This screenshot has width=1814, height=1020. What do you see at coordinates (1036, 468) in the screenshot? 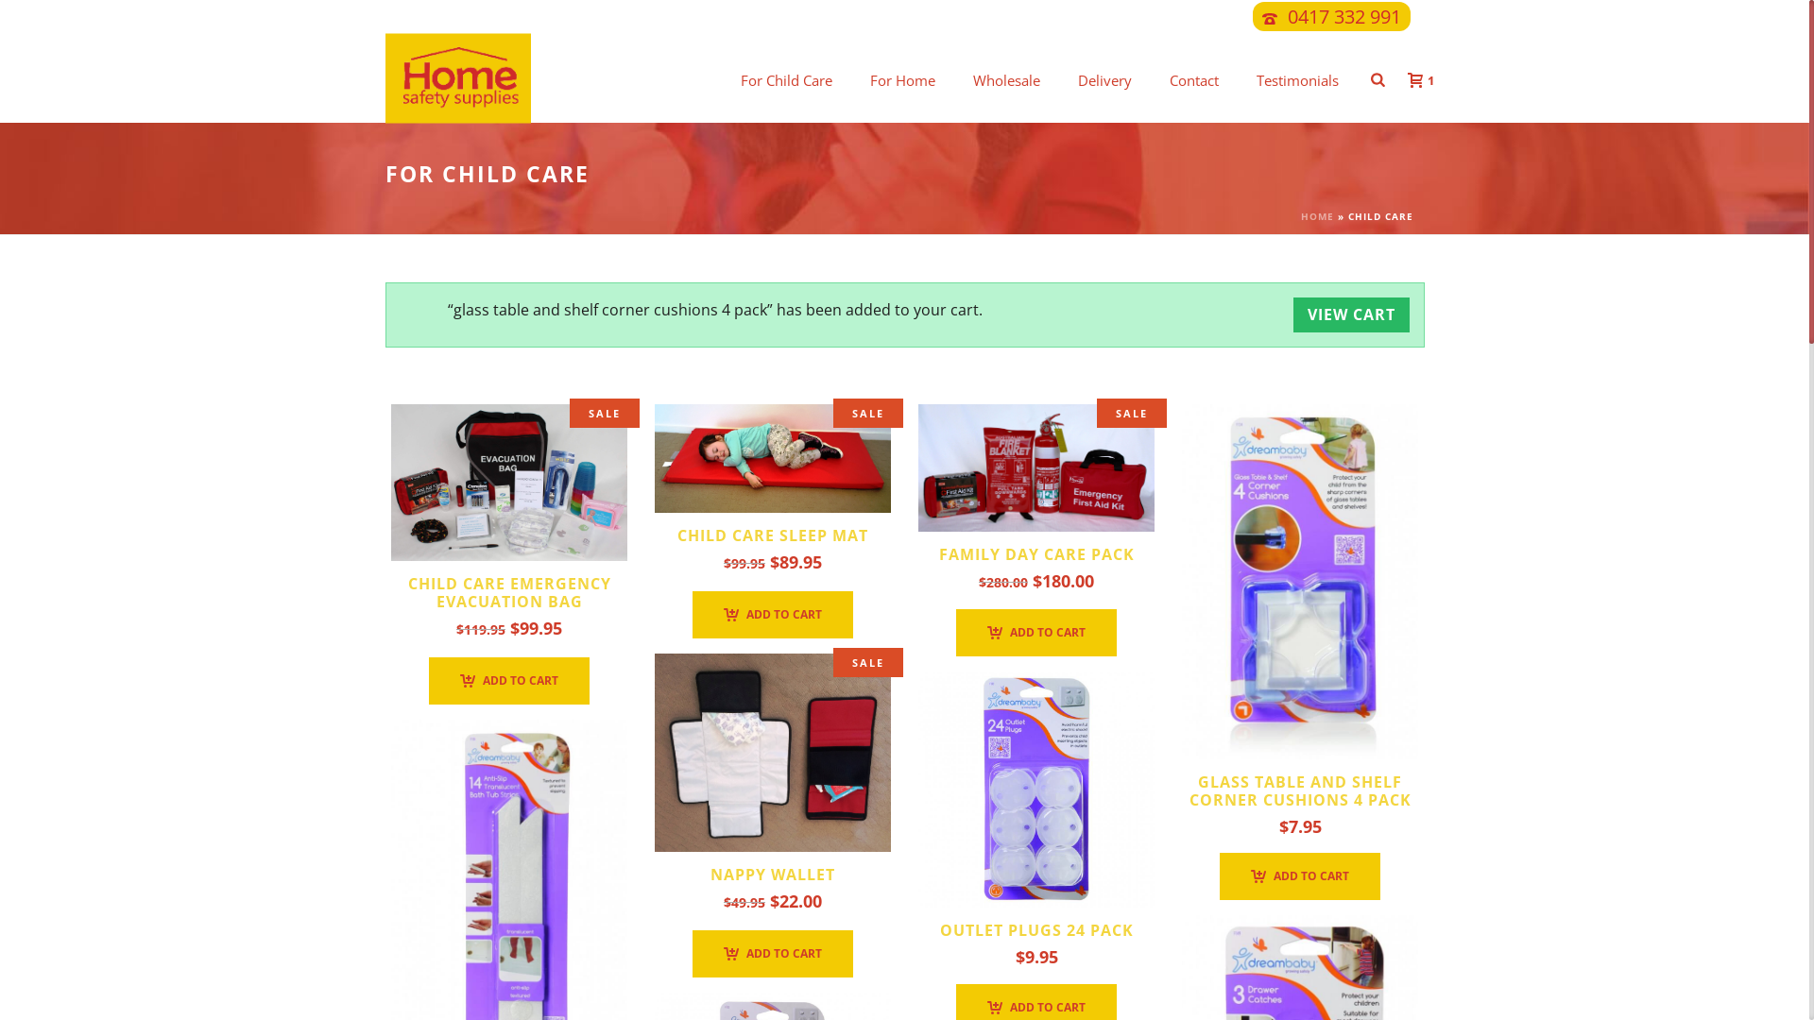
I see `Family Day Care Pack` at bounding box center [1036, 468].